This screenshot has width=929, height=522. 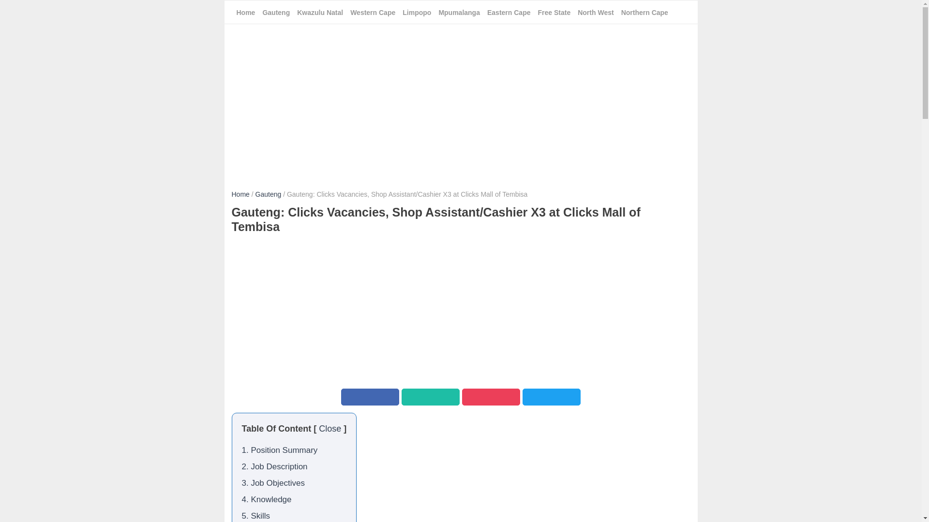 What do you see at coordinates (268, 194) in the screenshot?
I see `Gauteng` at bounding box center [268, 194].